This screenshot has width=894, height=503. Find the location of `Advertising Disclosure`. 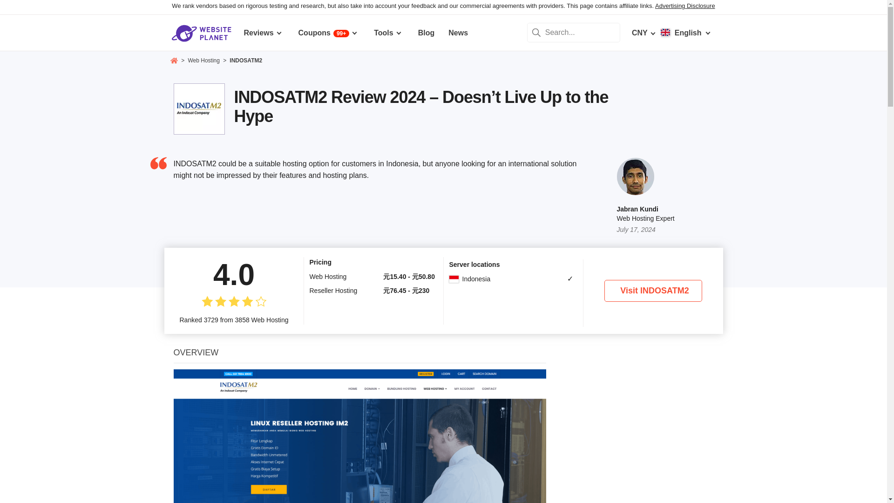

Advertising Disclosure is located at coordinates (685, 6).